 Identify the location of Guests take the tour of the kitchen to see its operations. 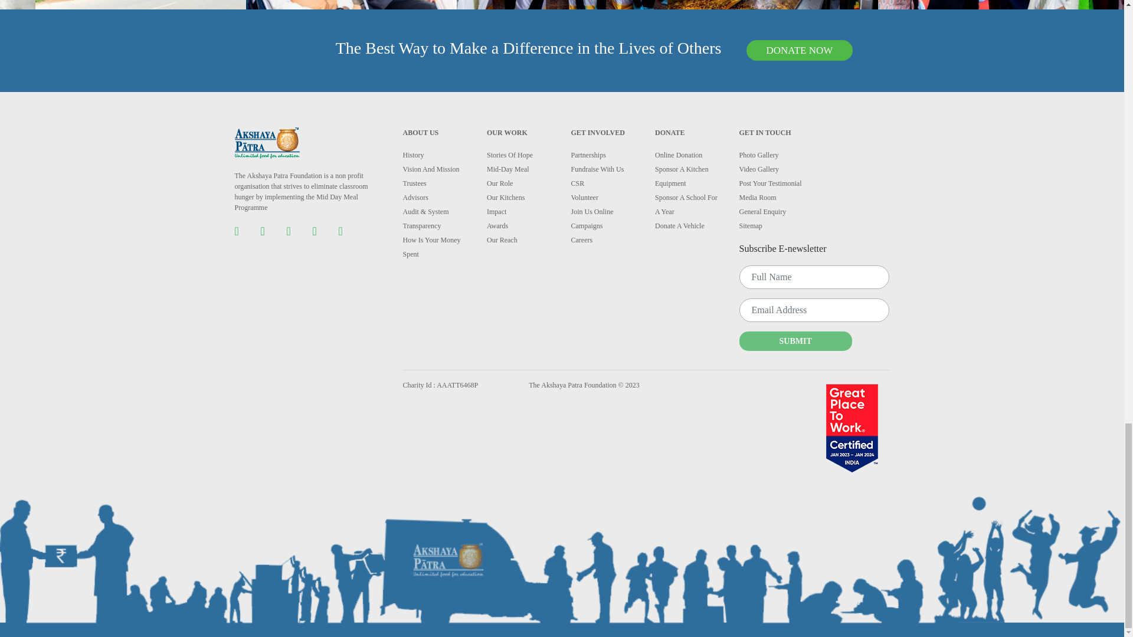
(772, 5).